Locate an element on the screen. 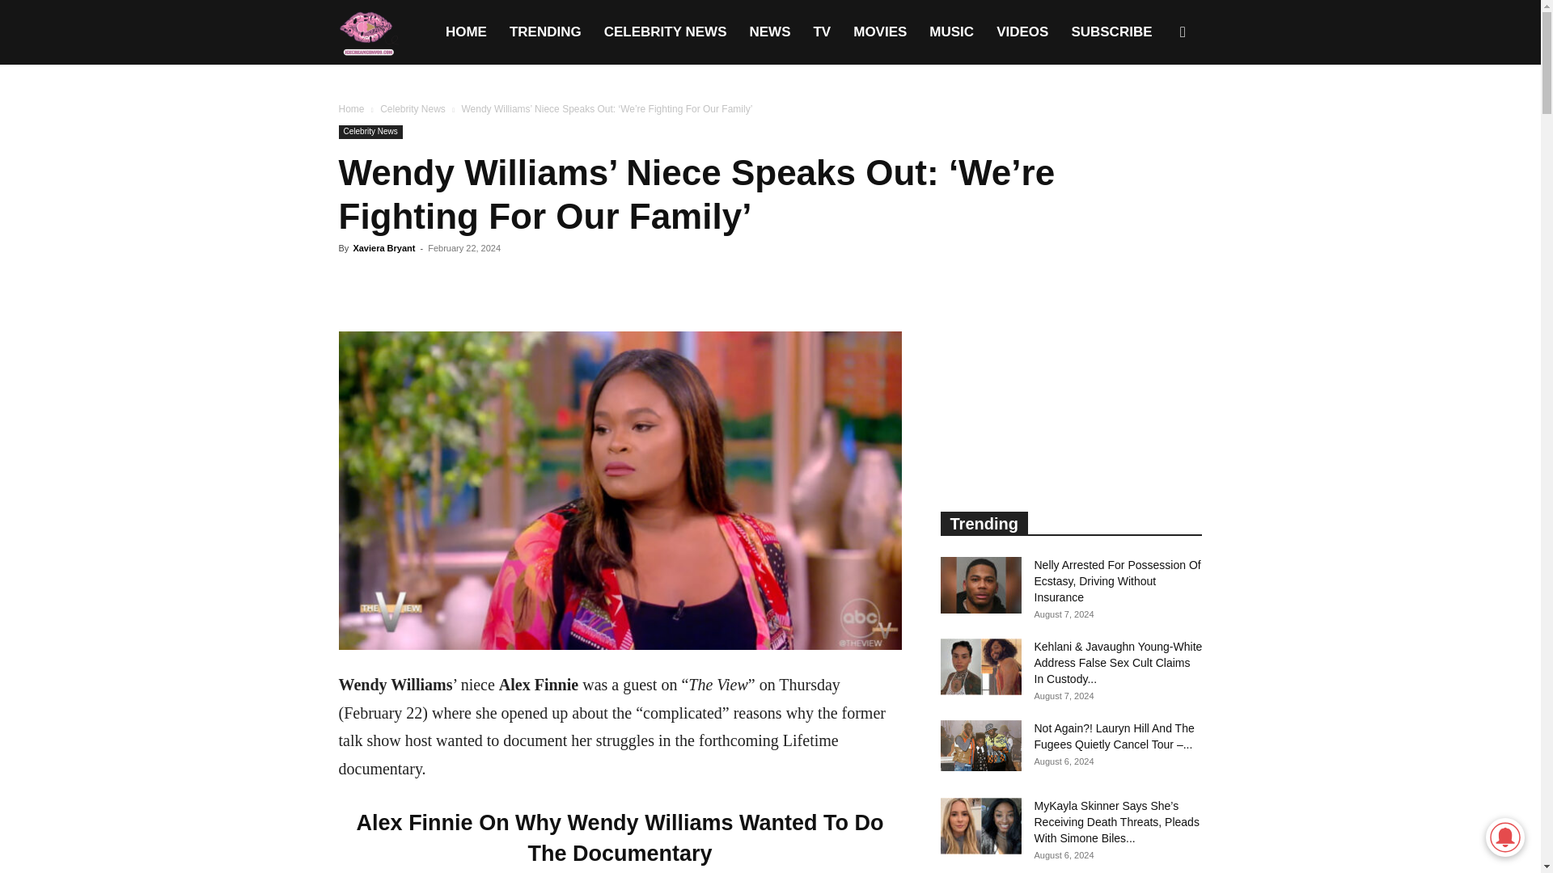  TRENDING is located at coordinates (545, 32).